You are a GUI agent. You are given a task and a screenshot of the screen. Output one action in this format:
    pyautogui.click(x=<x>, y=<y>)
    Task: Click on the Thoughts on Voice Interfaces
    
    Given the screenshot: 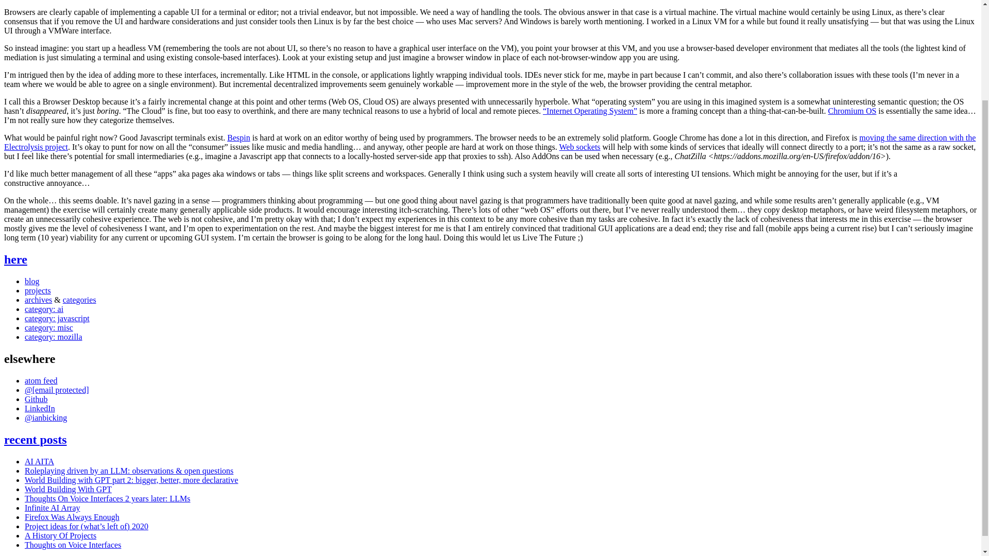 What is the action you would take?
    pyautogui.click(x=73, y=545)
    